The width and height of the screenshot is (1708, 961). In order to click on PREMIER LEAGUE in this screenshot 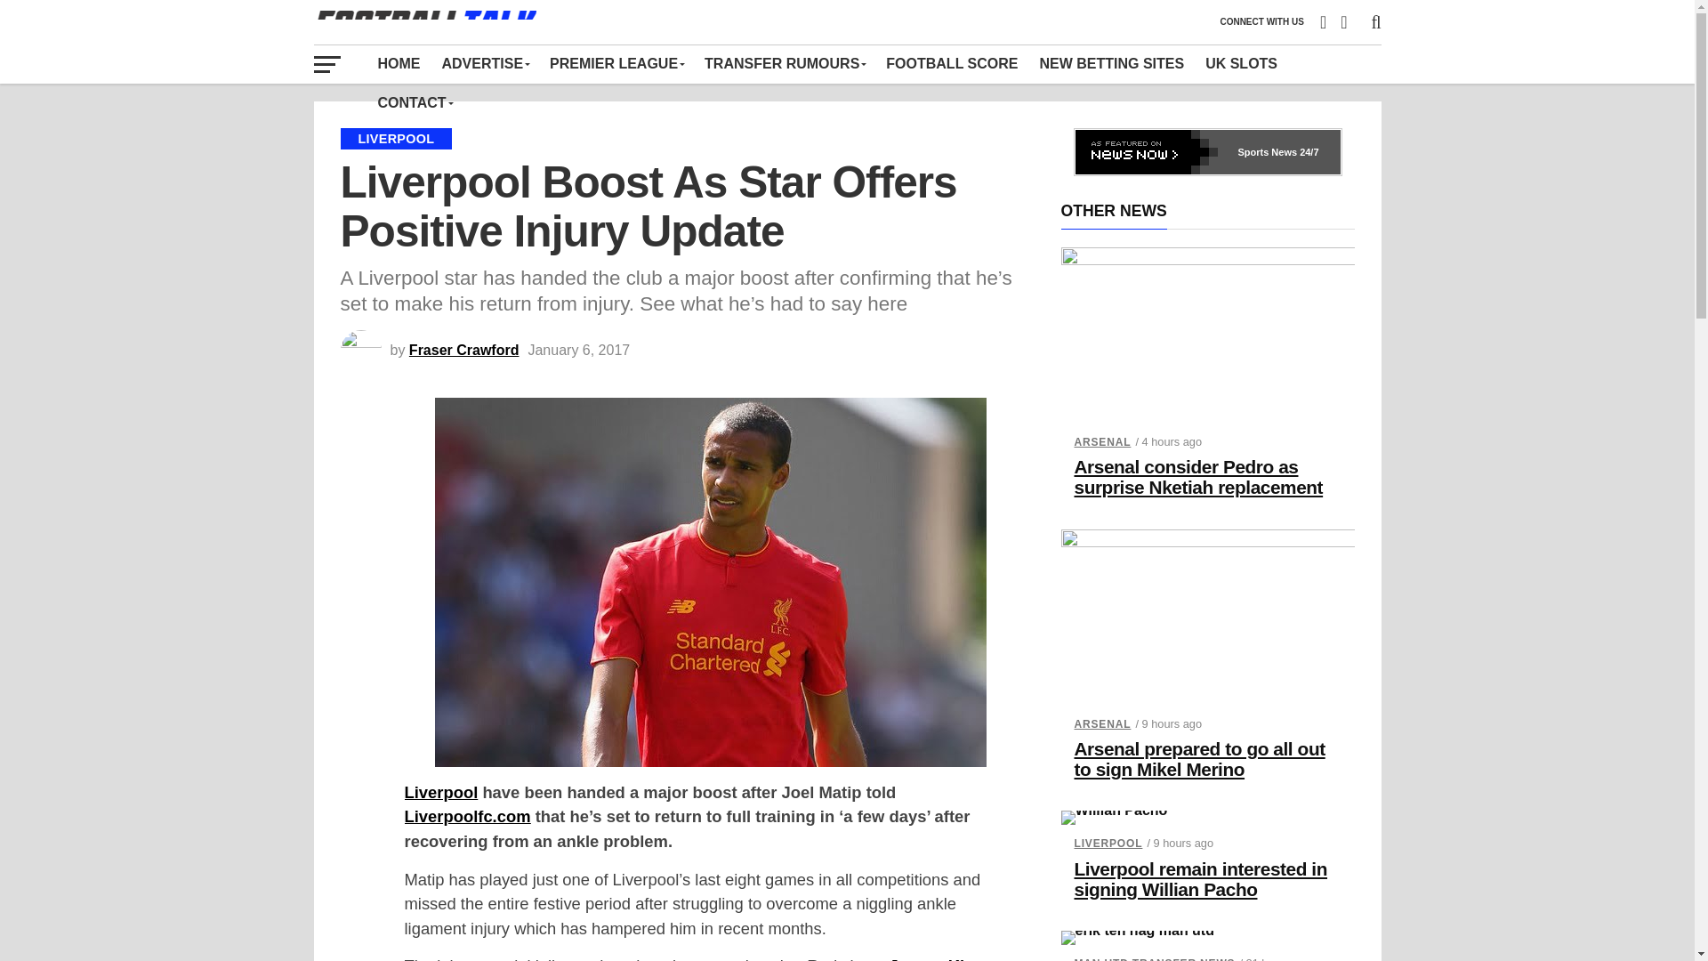, I will do `click(616, 63)`.